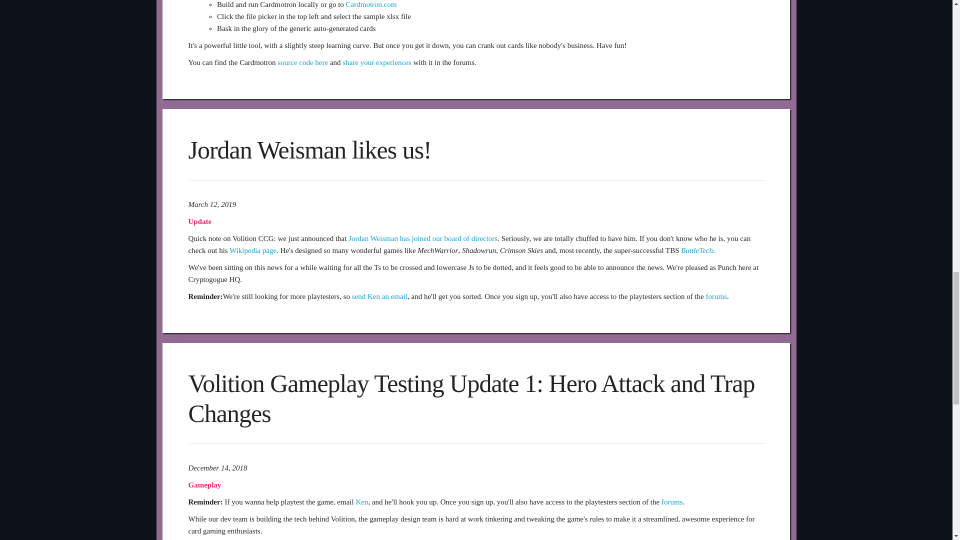  Describe the element at coordinates (379, 296) in the screenshot. I see `send Ken an email` at that location.